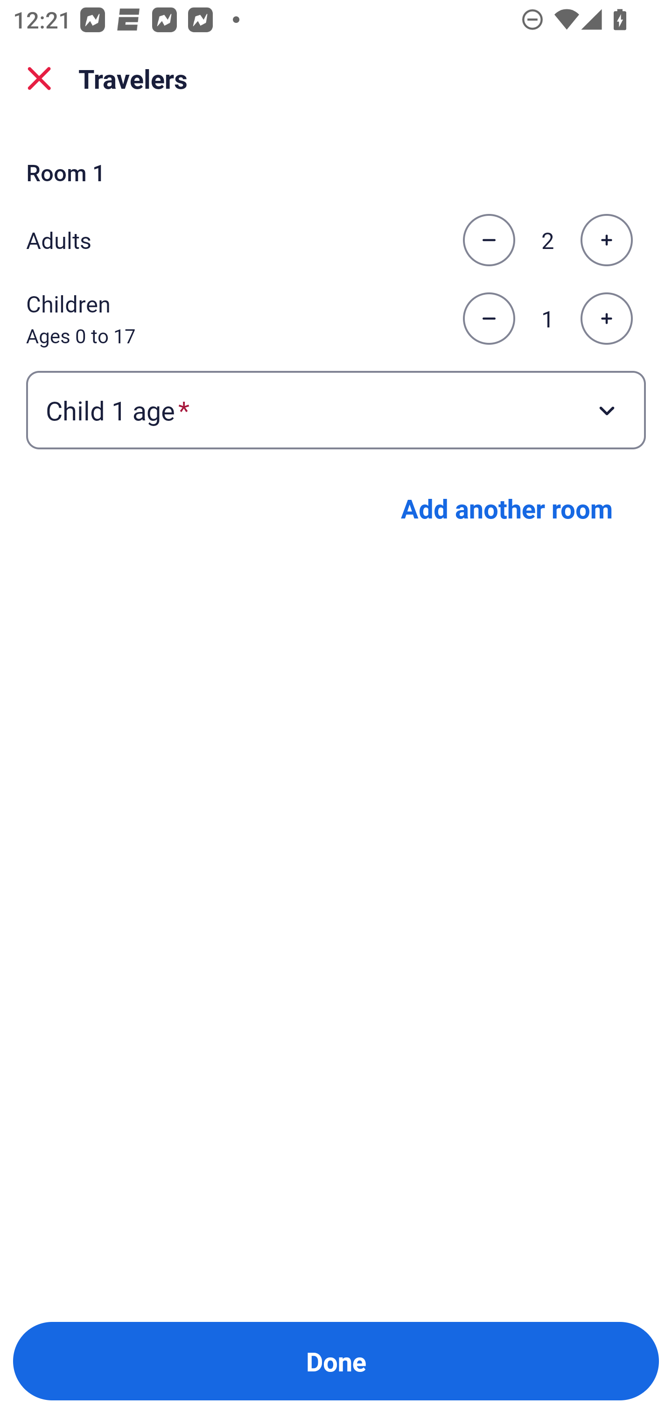 Image resolution: width=672 pixels, height=1420 pixels. What do you see at coordinates (489, 319) in the screenshot?
I see `Decrease the number of children` at bounding box center [489, 319].